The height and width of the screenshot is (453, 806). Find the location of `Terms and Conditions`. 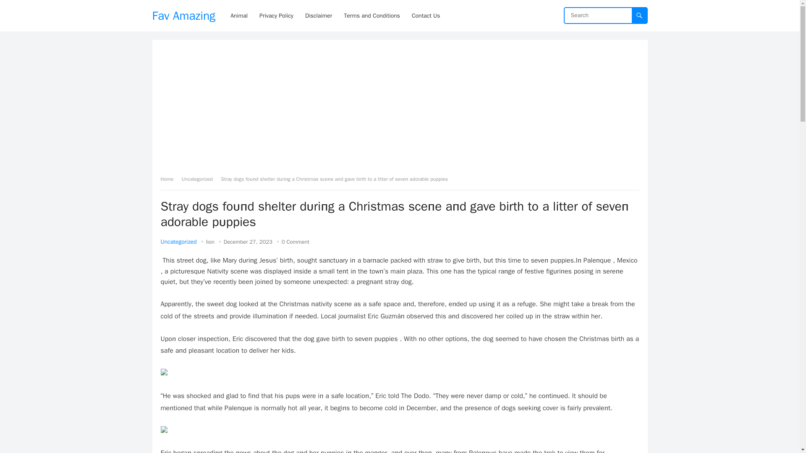

Terms and Conditions is located at coordinates (372, 16).